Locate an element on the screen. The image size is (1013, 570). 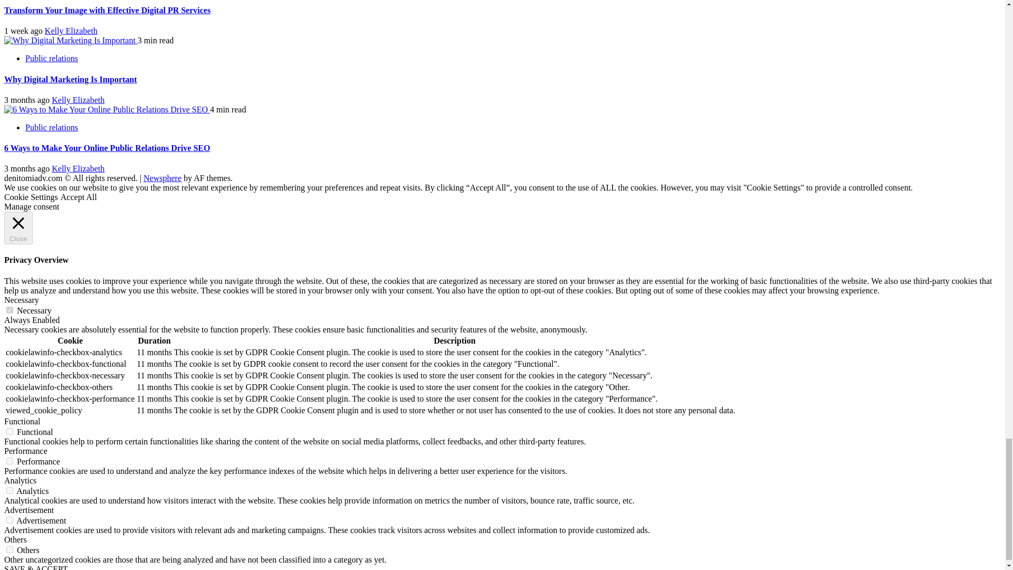
on is located at coordinates (9, 520).